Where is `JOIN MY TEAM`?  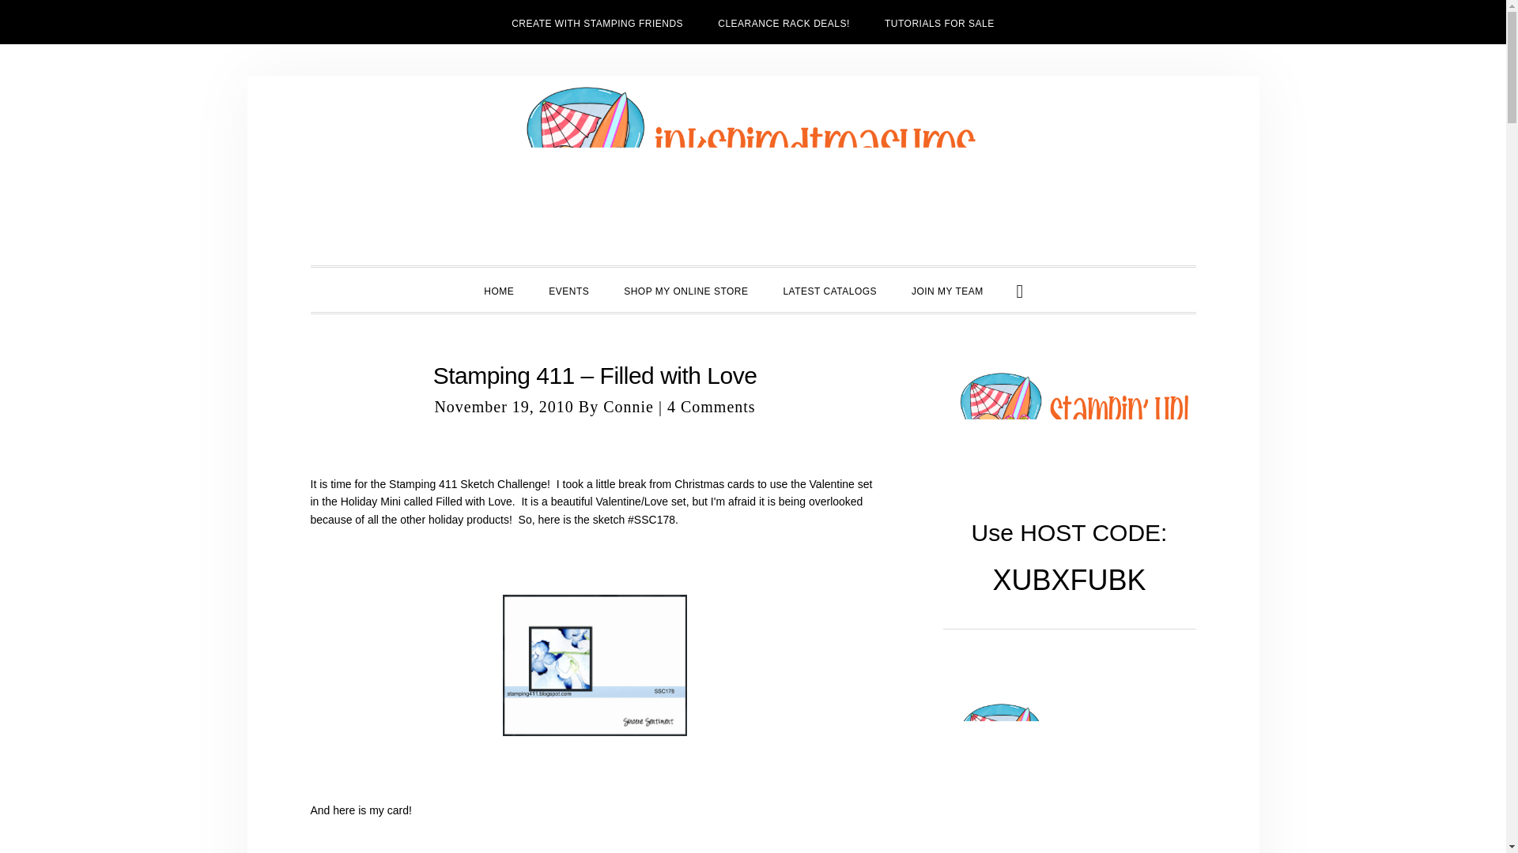
JOIN MY TEAM is located at coordinates (947, 290).